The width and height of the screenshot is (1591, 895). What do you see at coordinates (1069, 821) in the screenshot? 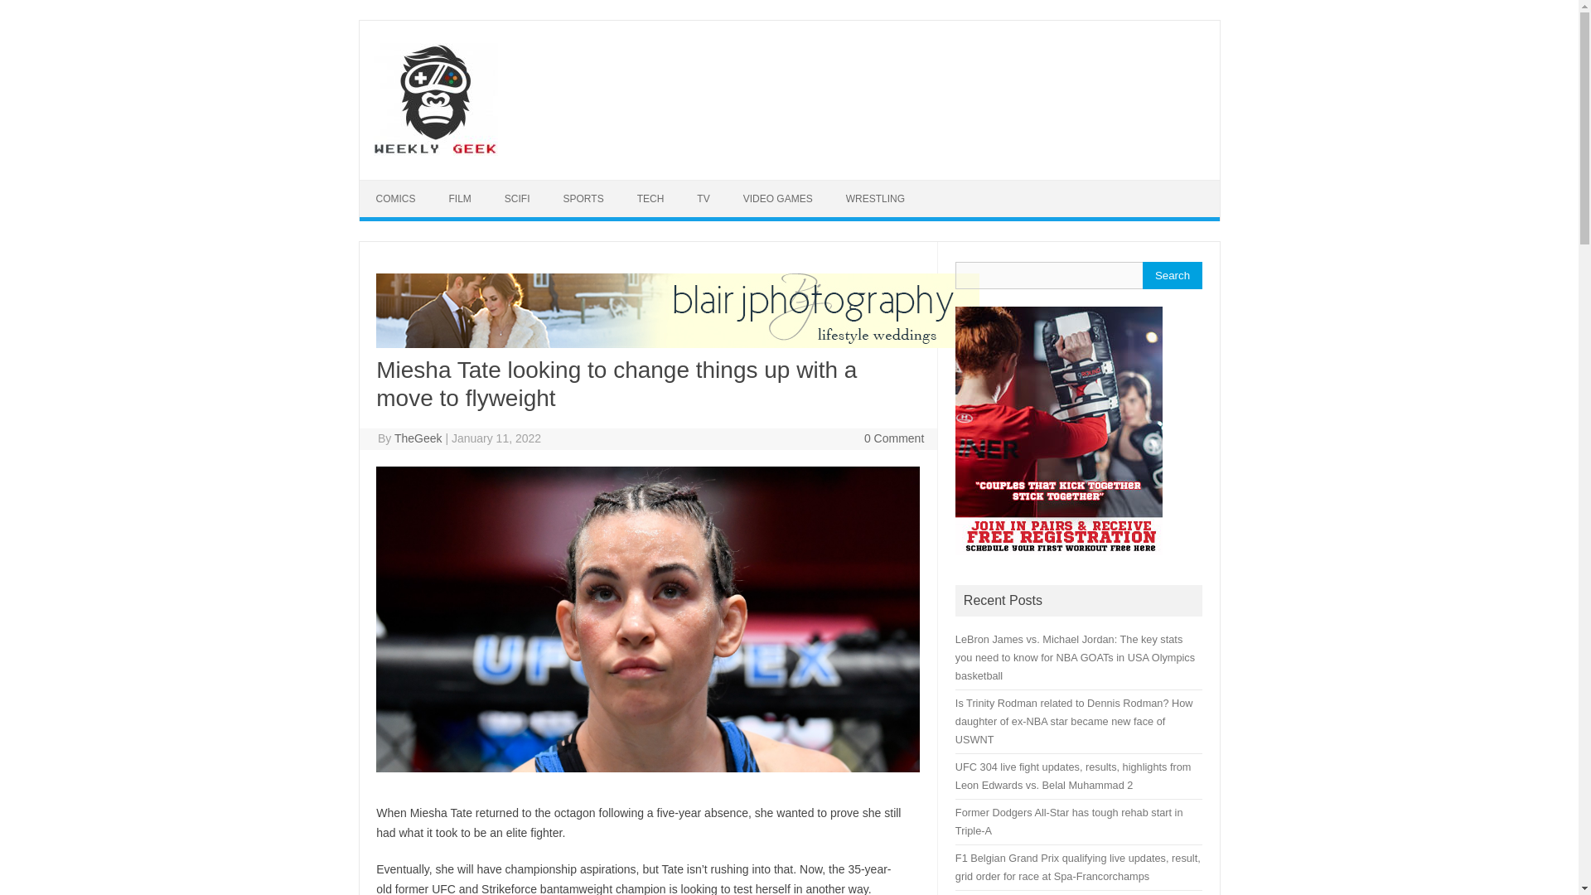
I see `Former Dodgers All-Star has tough rehab start in Triple-A` at bounding box center [1069, 821].